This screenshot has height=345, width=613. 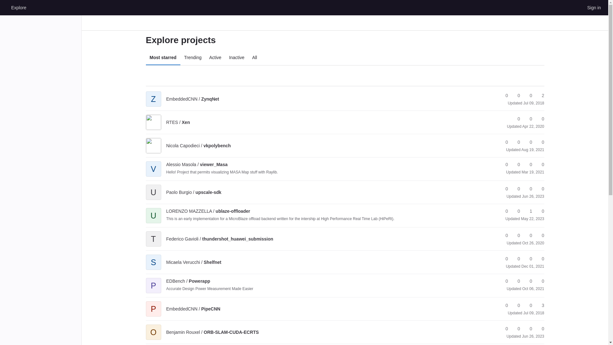 I want to click on Stars, so click(x=504, y=96).